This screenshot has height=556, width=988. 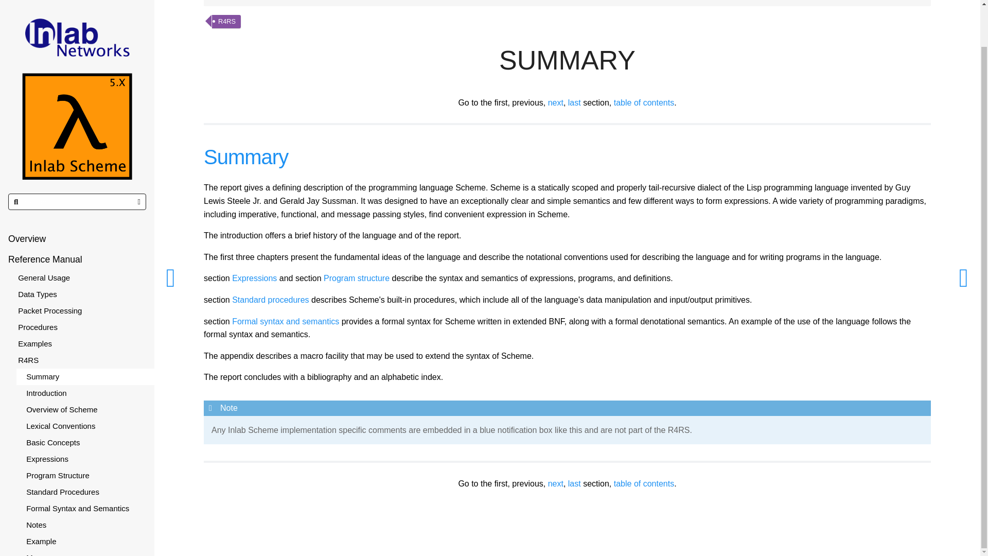 What do you see at coordinates (77, 251) in the screenshot?
I see `Data Types` at bounding box center [77, 251].